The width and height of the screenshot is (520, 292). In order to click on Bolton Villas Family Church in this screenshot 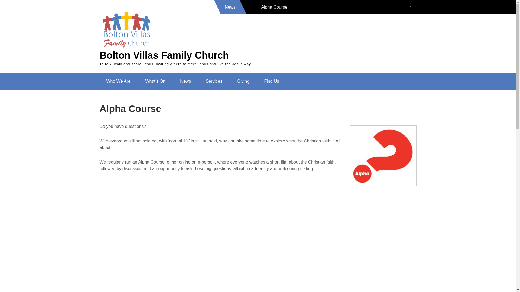, I will do `click(164, 55)`.